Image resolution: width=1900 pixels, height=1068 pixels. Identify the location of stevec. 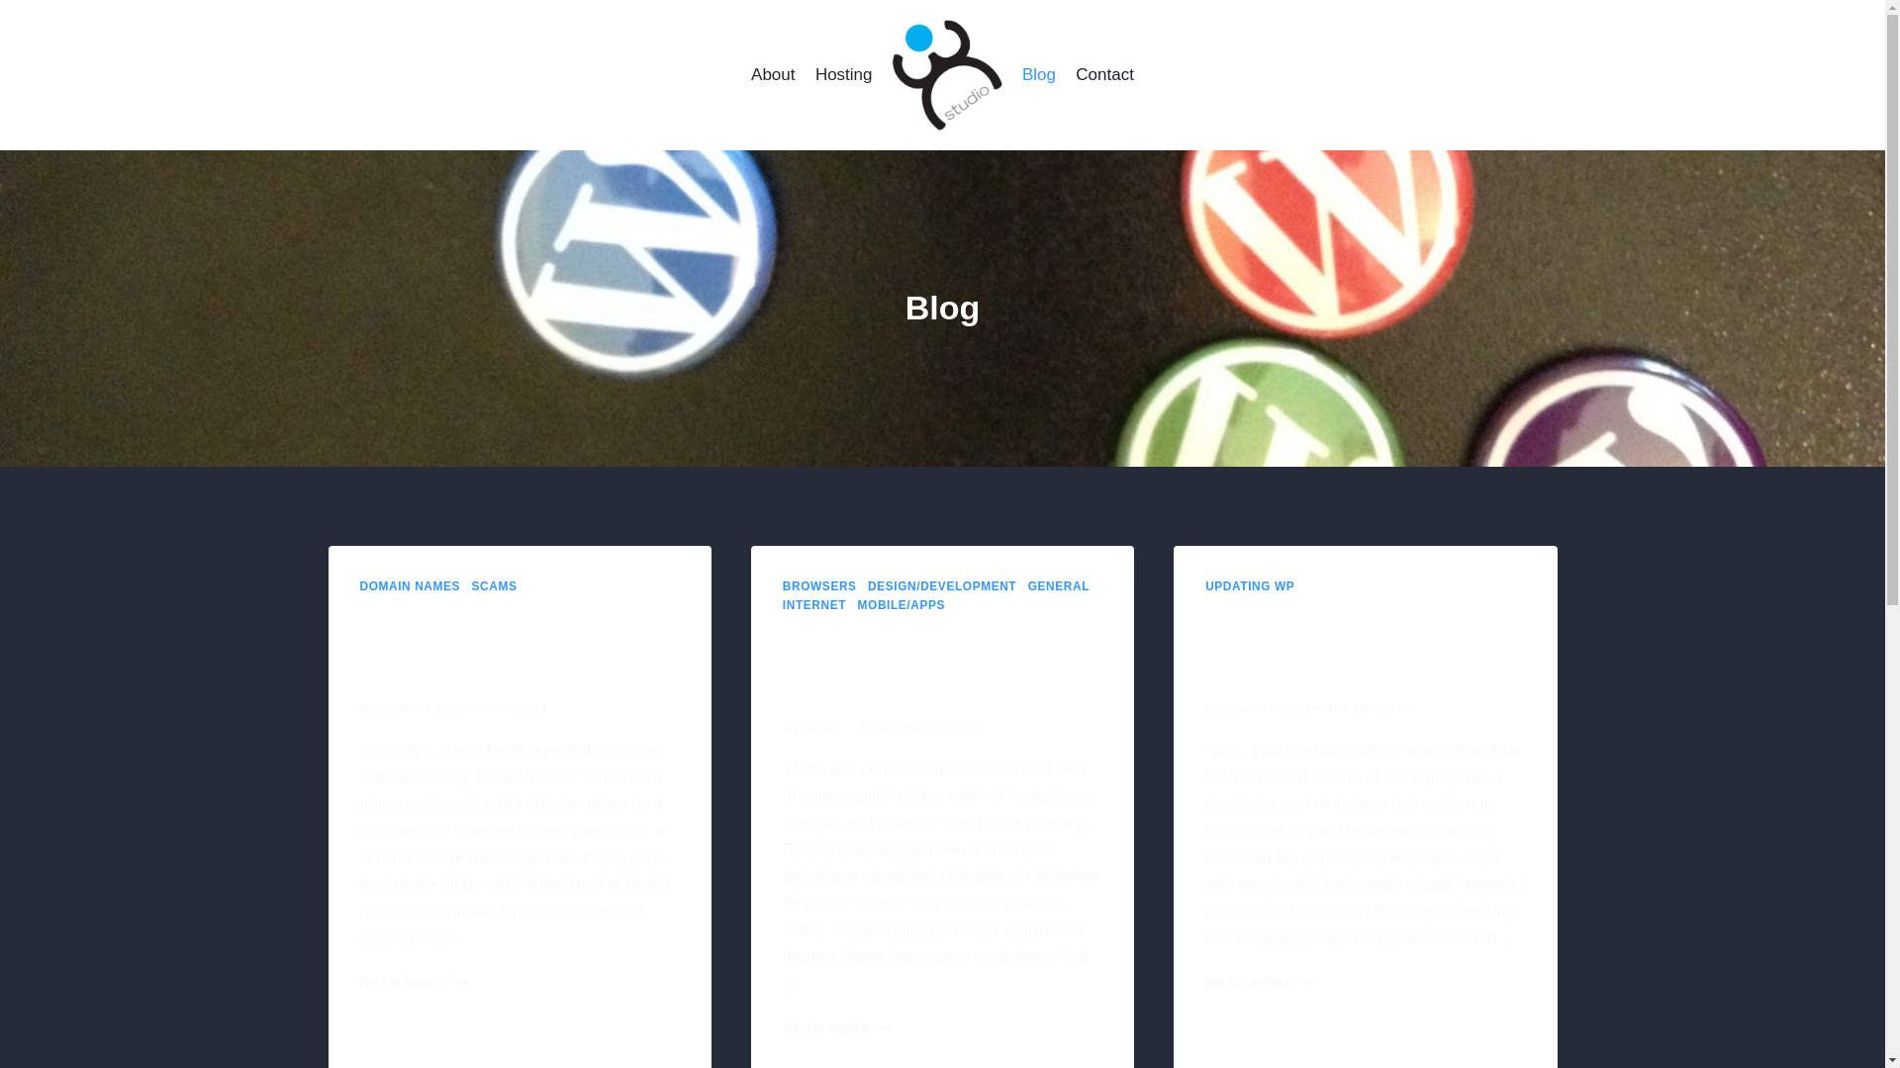
(820, 727).